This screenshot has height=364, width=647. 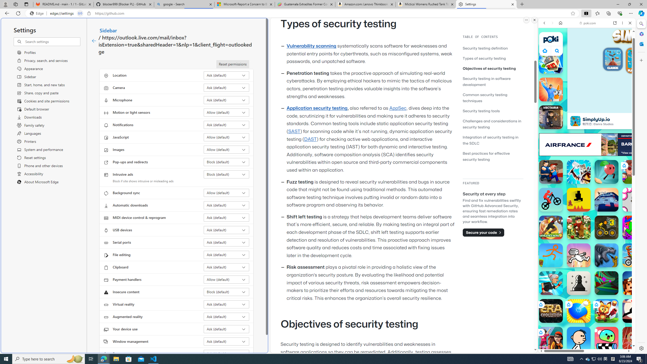 What do you see at coordinates (631, 255) in the screenshot?
I see `Crazy Cars` at bounding box center [631, 255].